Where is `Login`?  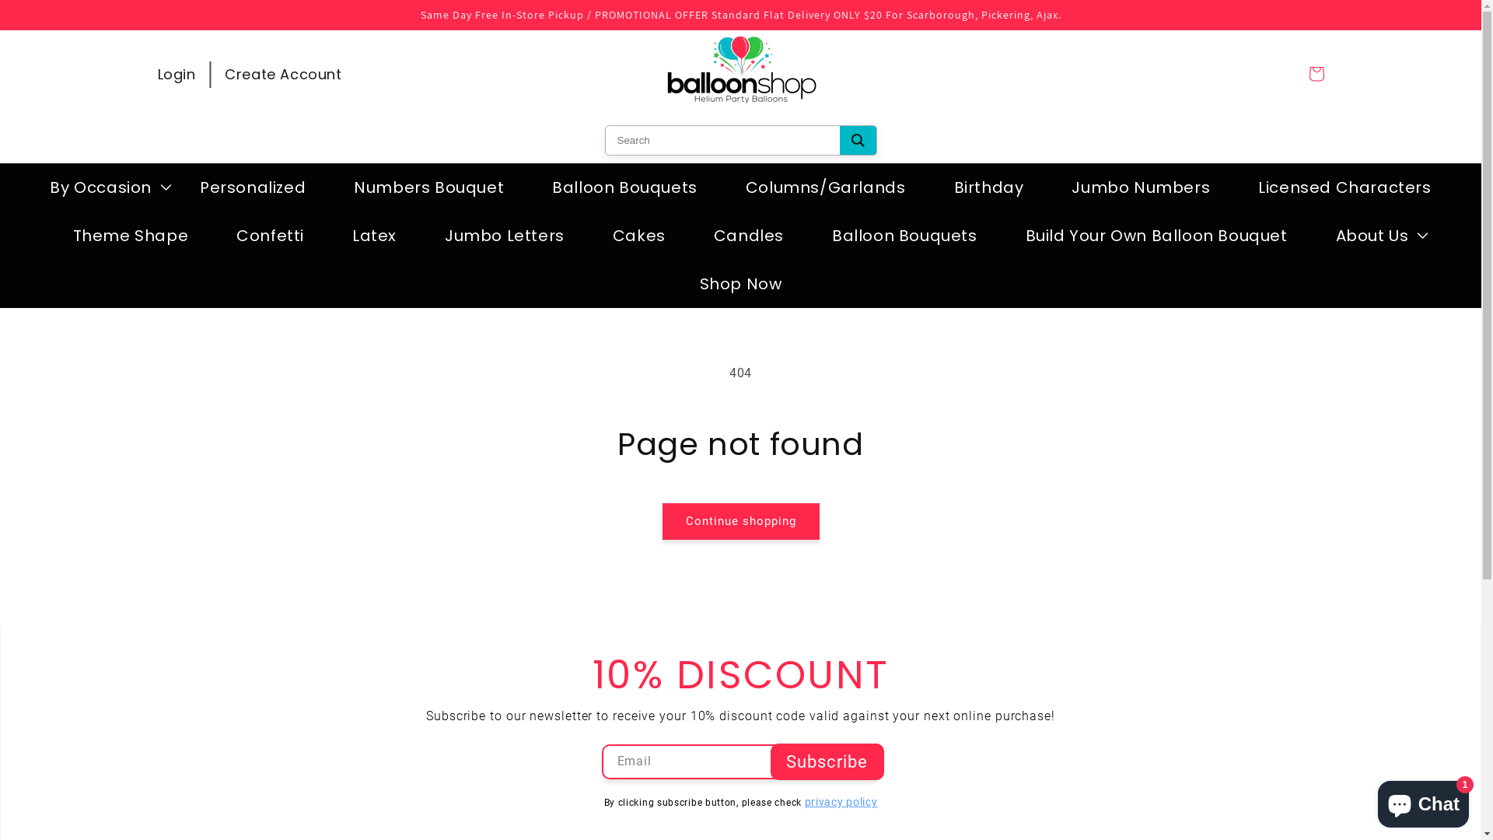
Login is located at coordinates (176, 74).